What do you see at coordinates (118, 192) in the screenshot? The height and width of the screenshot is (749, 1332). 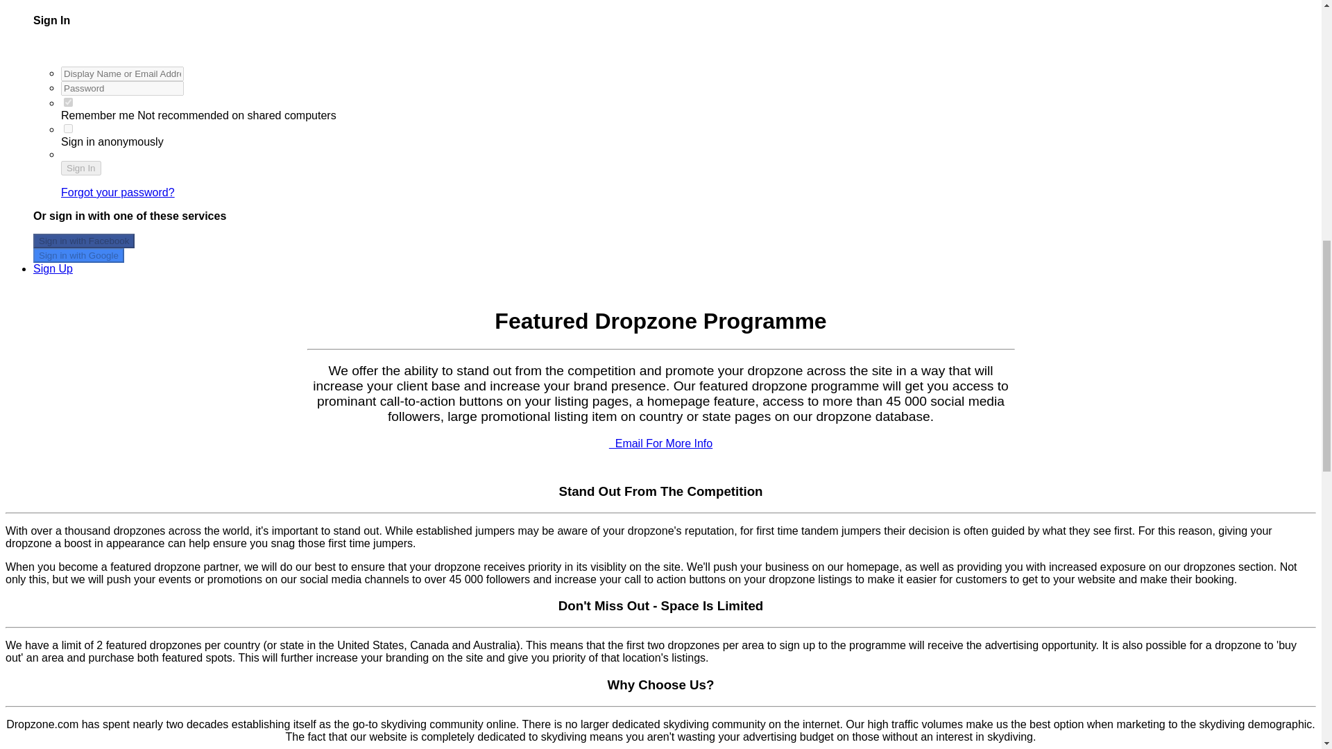 I see `Forgot your password?` at bounding box center [118, 192].